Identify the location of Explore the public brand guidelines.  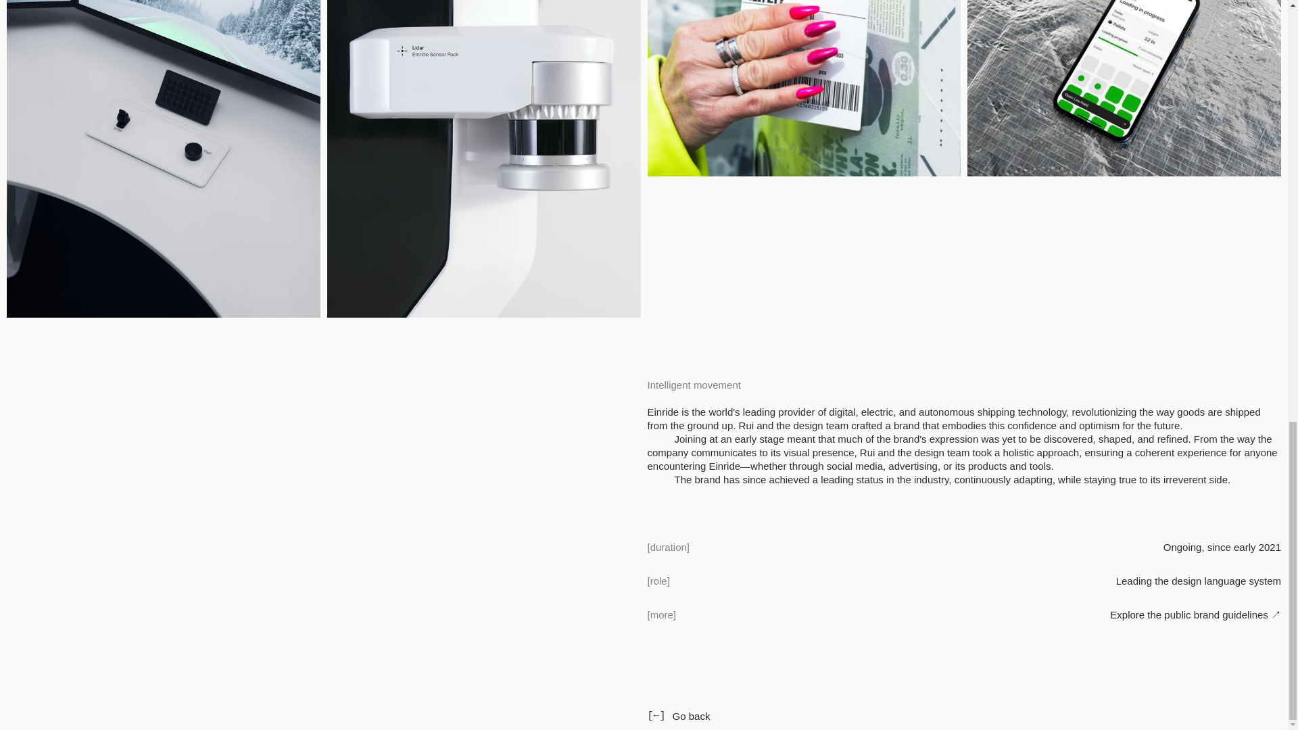
(1188, 614).